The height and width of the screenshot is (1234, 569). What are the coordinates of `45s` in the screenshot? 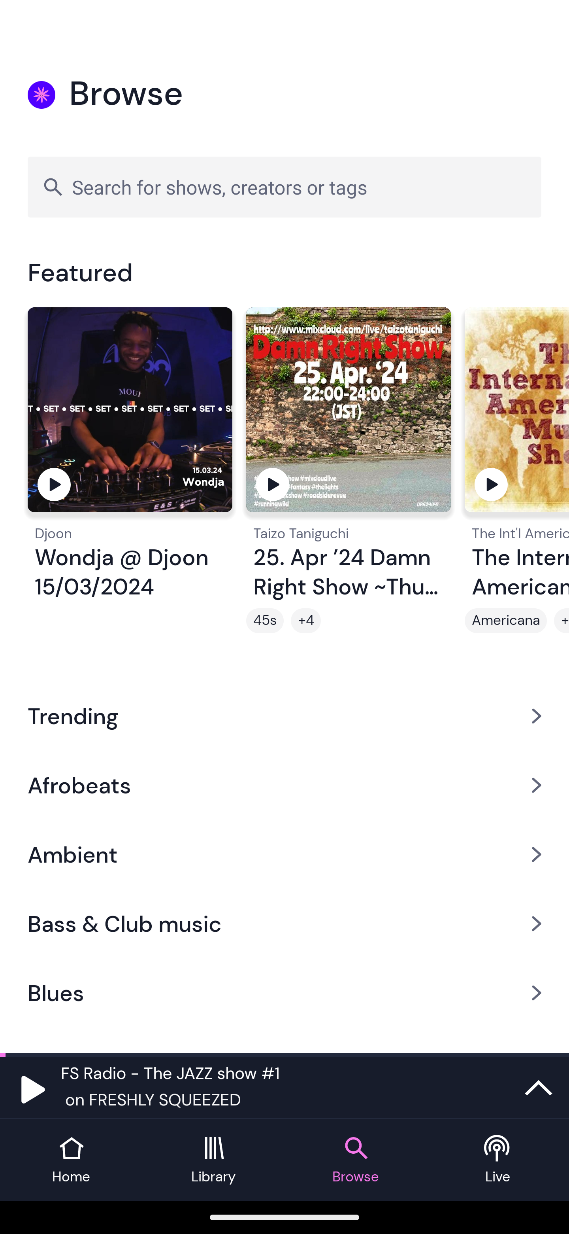 It's located at (265, 621).